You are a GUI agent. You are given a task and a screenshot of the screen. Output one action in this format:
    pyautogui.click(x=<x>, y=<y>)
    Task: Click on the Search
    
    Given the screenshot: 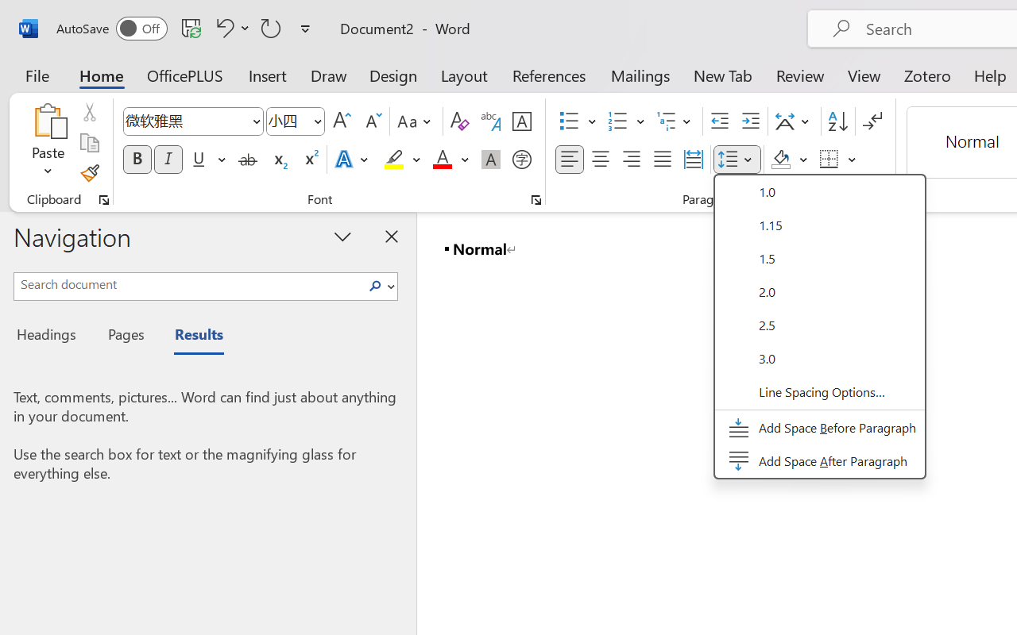 What is the action you would take?
    pyautogui.click(x=380, y=286)
    